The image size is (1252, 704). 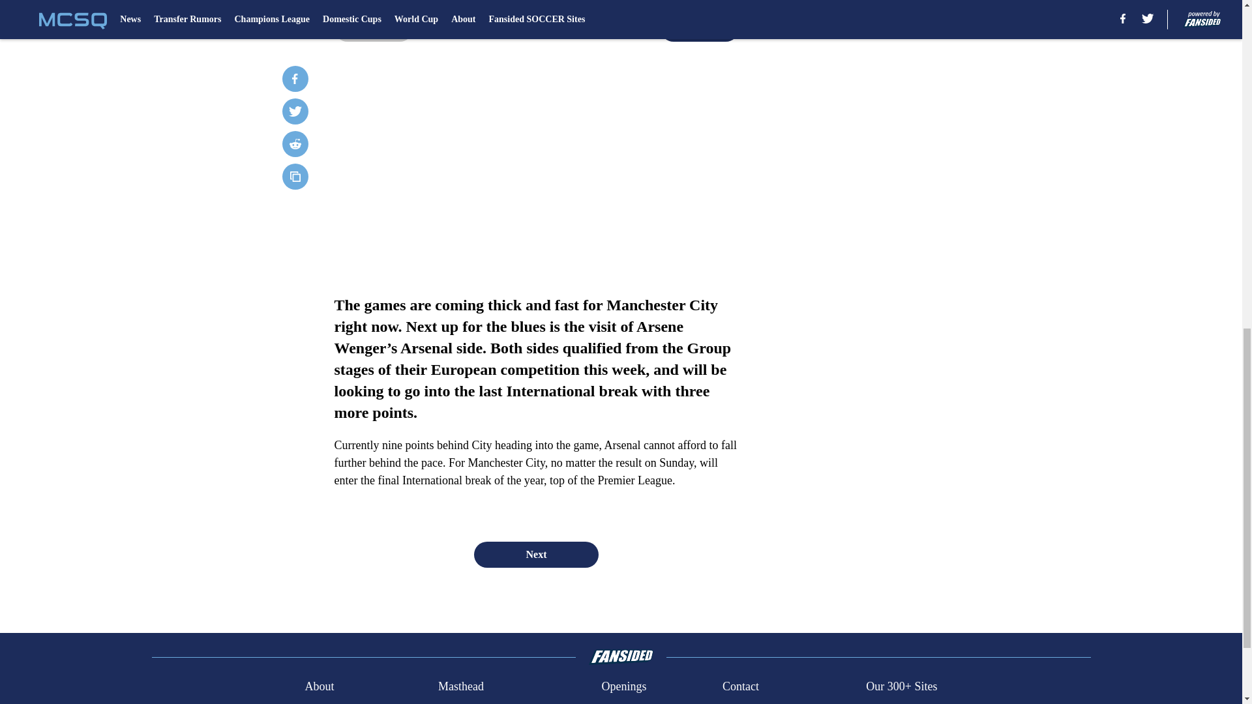 What do you see at coordinates (623, 687) in the screenshot?
I see `Openings` at bounding box center [623, 687].